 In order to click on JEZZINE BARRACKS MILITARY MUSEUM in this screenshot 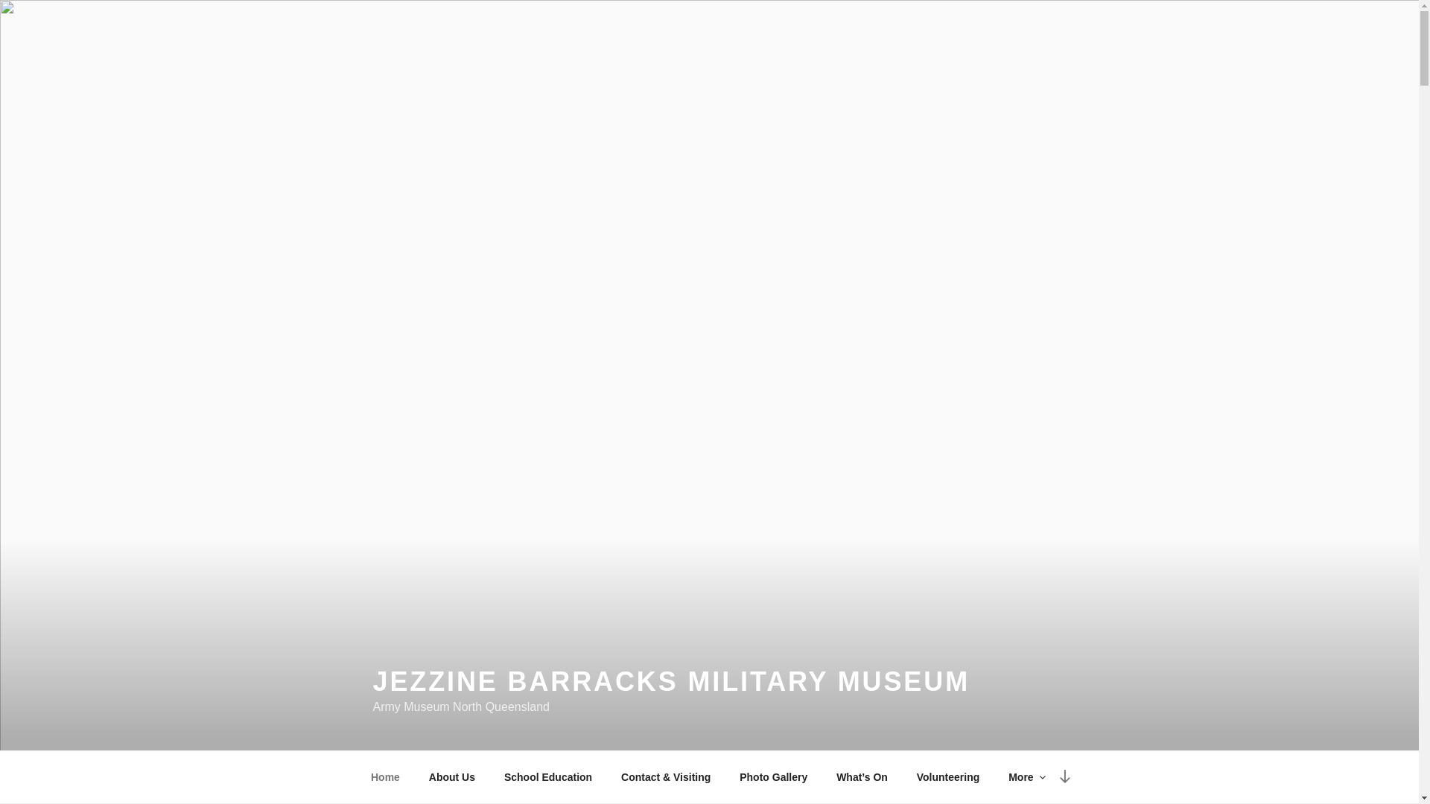, I will do `click(671, 682)`.